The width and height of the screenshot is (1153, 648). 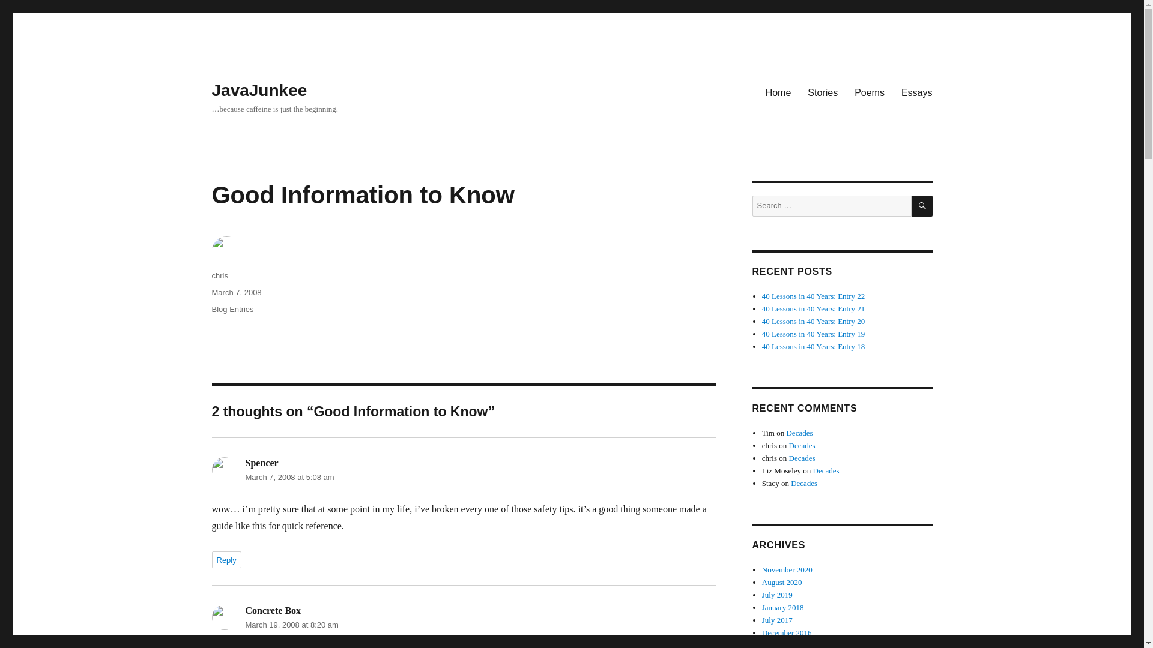 I want to click on July 2019, so click(x=777, y=595).